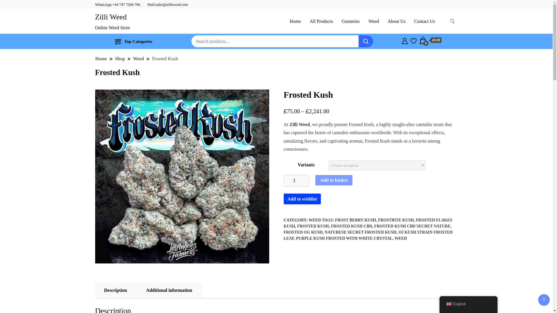  Describe the element at coordinates (449, 304) in the screenshot. I see `English` at that location.